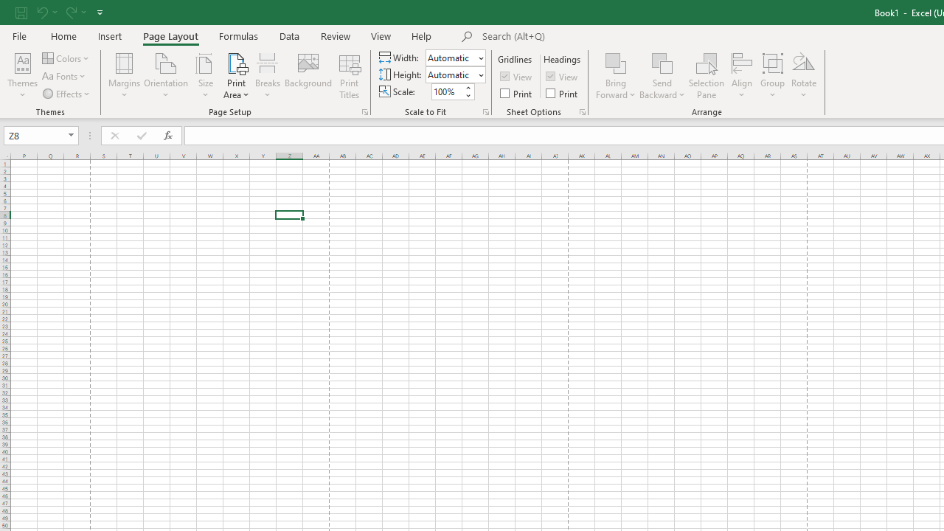 Image resolution: width=944 pixels, height=531 pixels. Describe the element at coordinates (66, 58) in the screenshot. I see `Colors` at that location.